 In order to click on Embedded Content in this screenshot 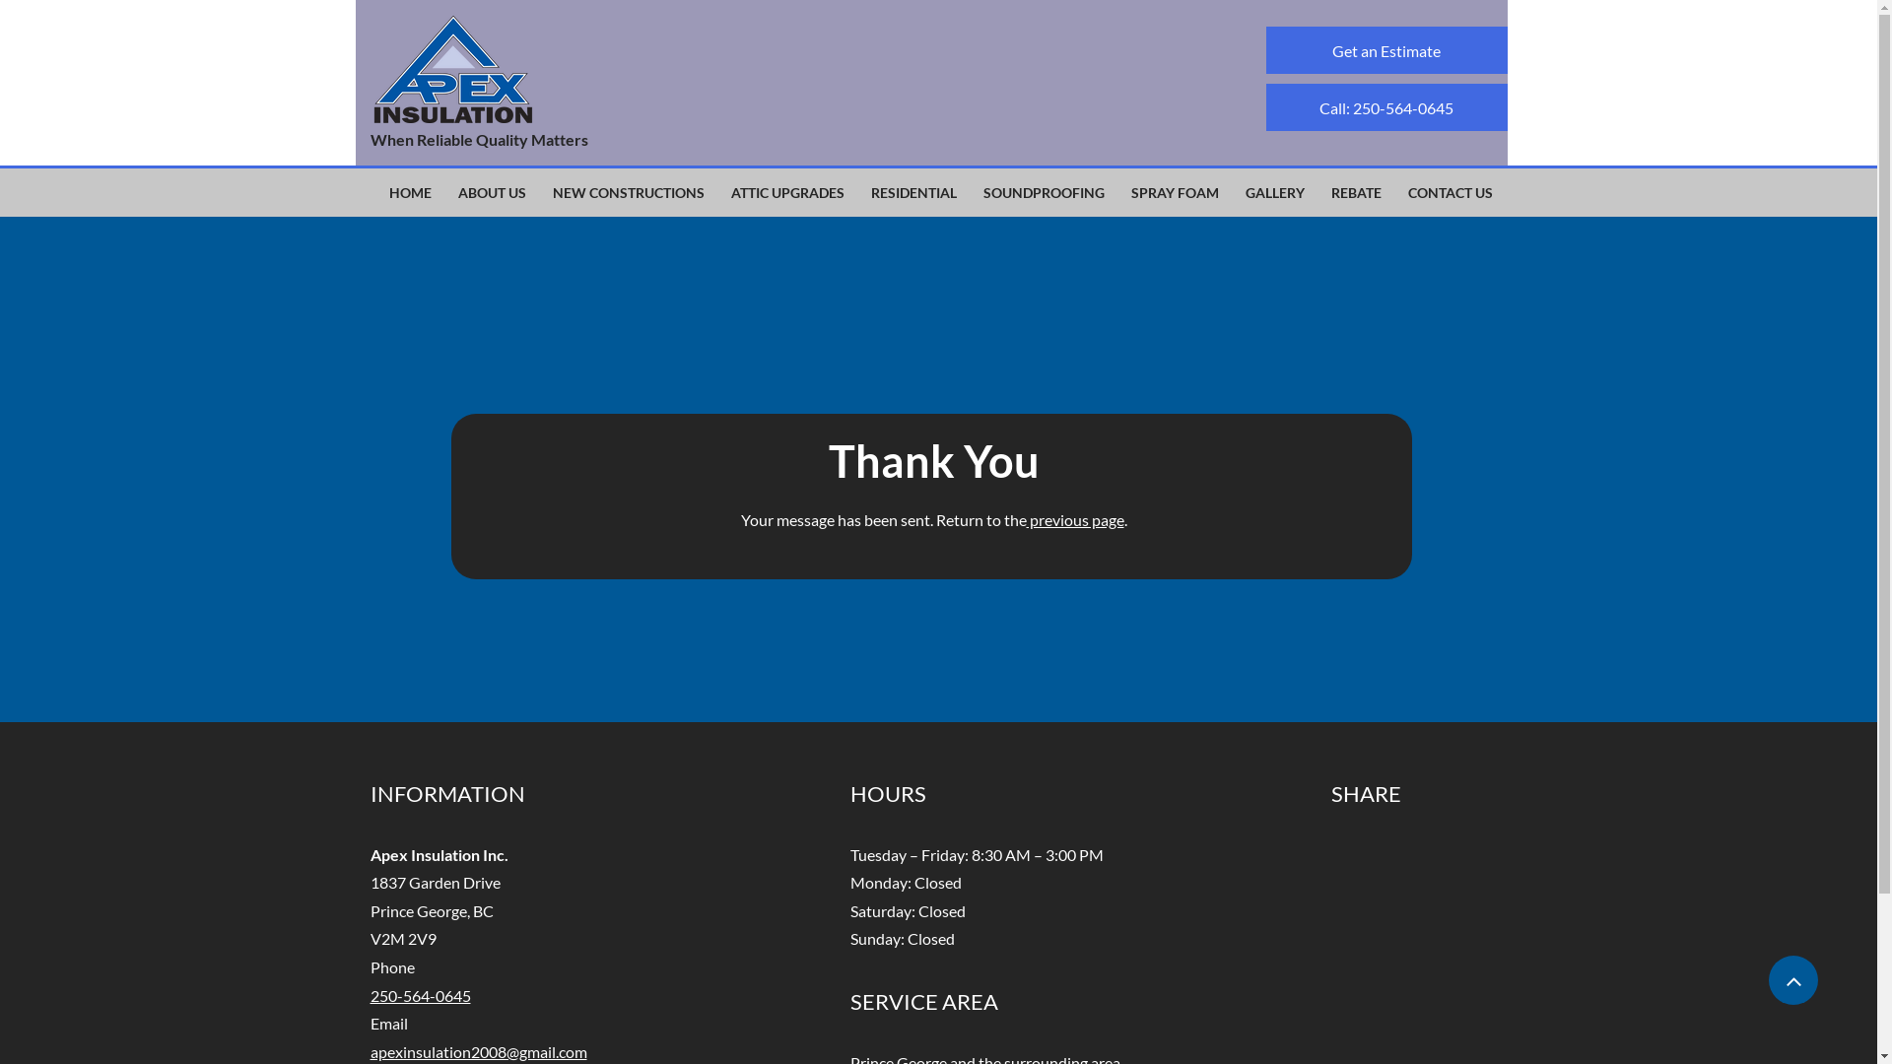, I will do `click(1372, 866)`.